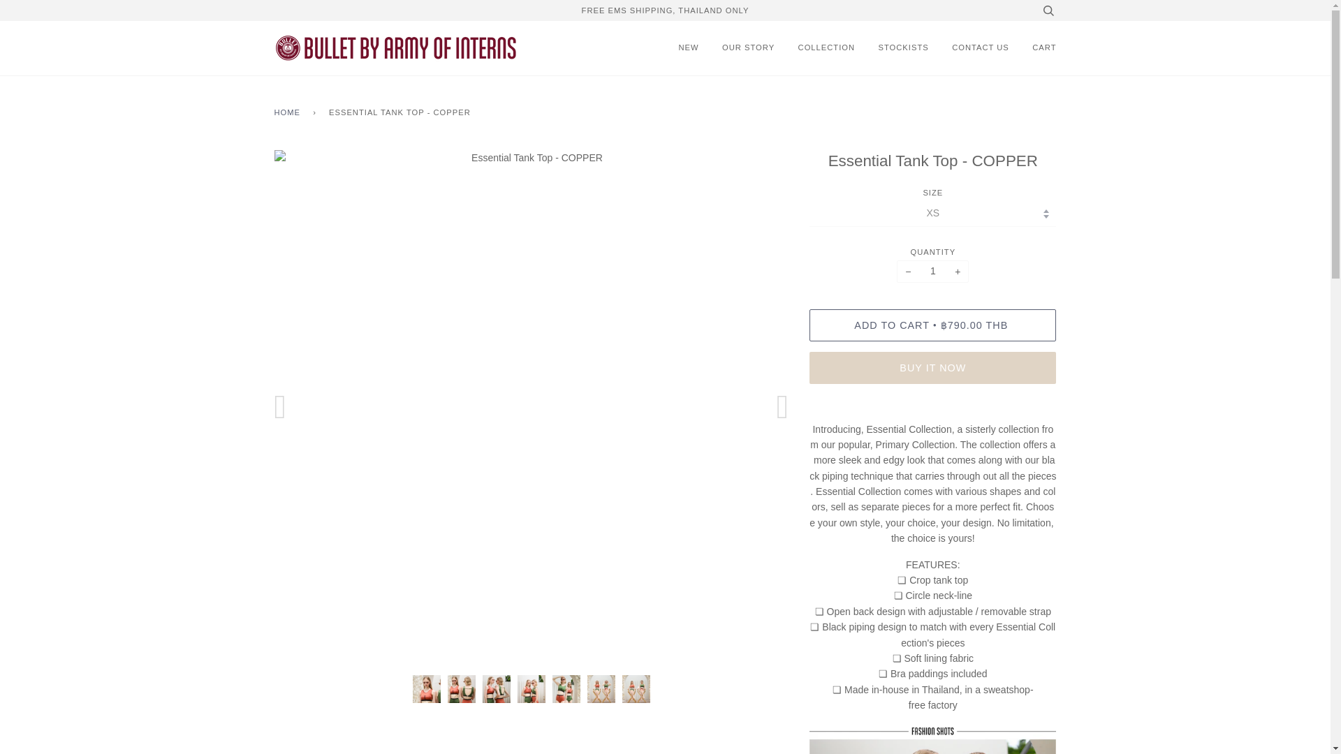 The width and height of the screenshot is (1341, 754). I want to click on 1, so click(932, 271).